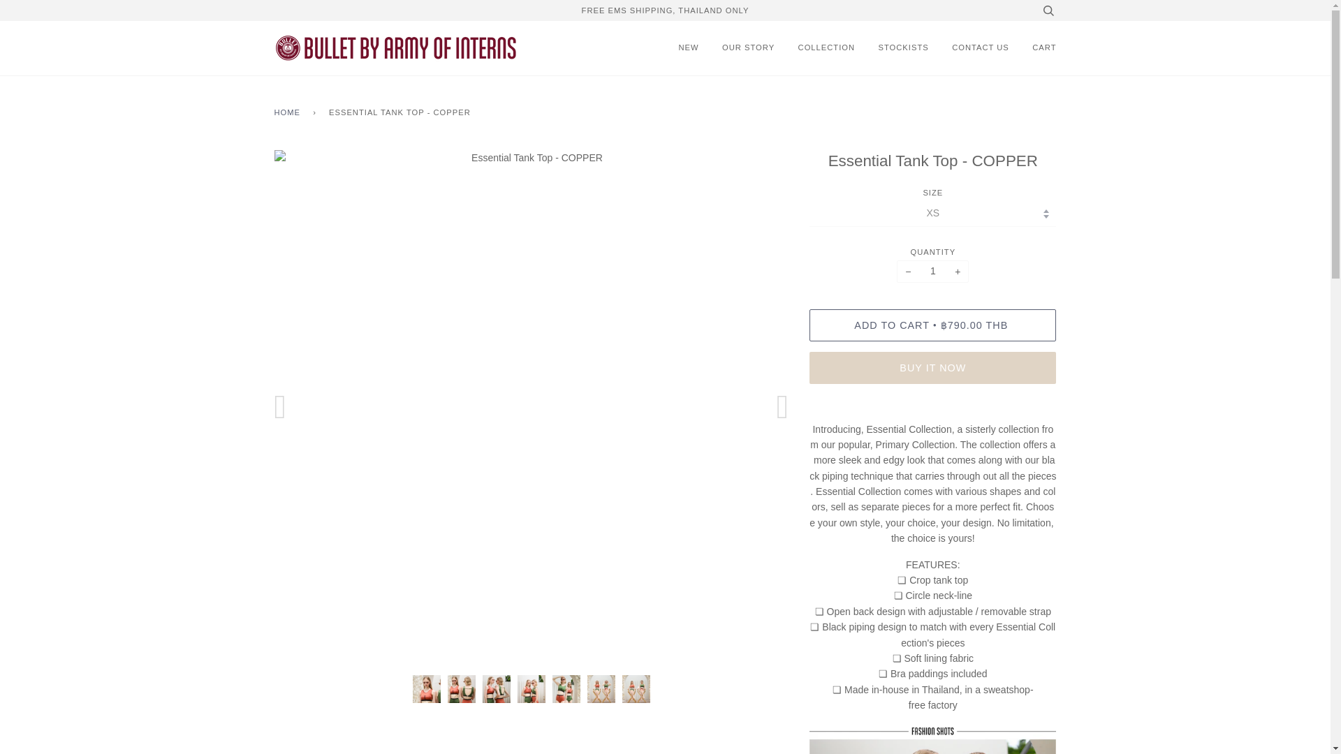 The width and height of the screenshot is (1341, 754). I want to click on 1, so click(932, 271).